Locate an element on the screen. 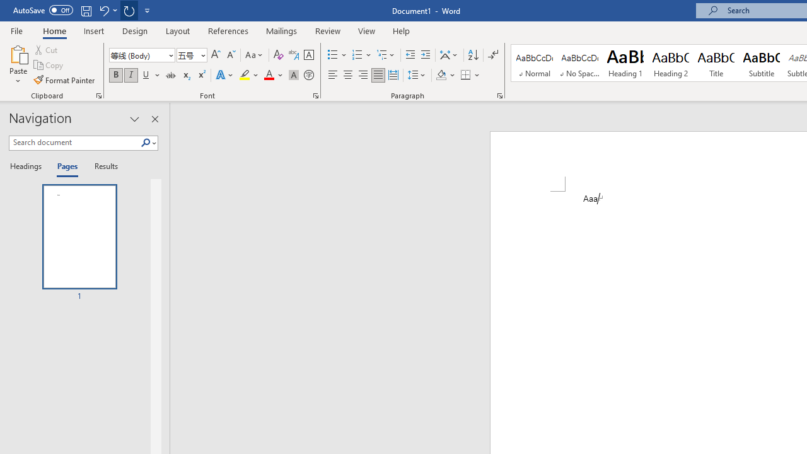  Text Highlight Color is located at coordinates (249, 76).